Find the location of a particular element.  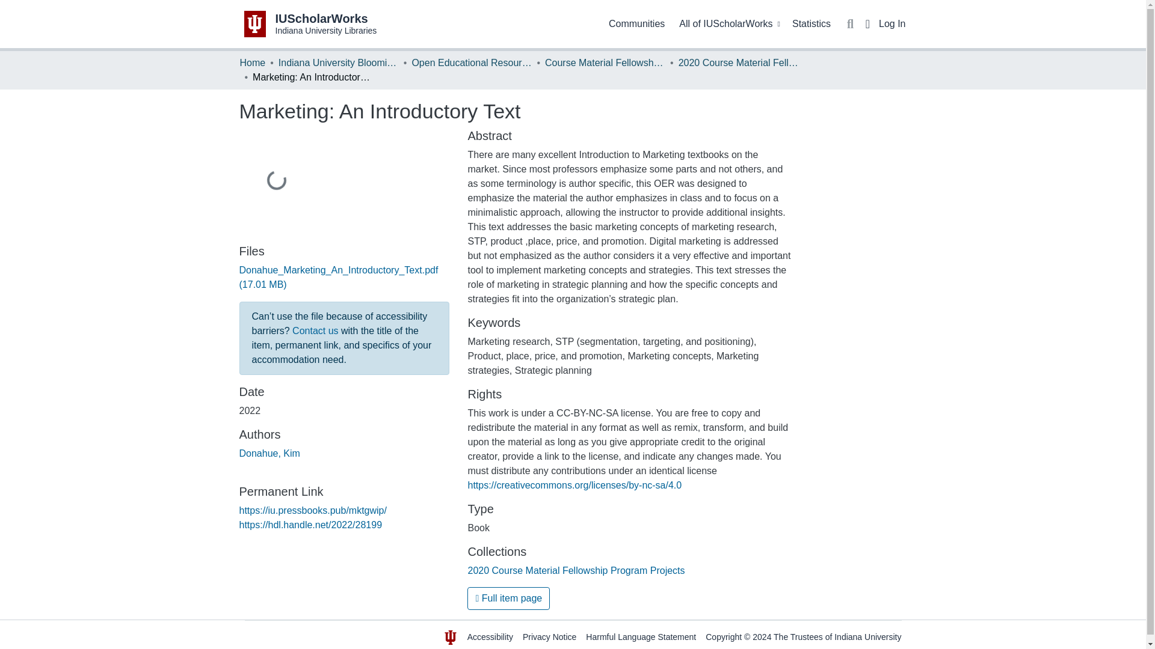

Communities is located at coordinates (636, 24).